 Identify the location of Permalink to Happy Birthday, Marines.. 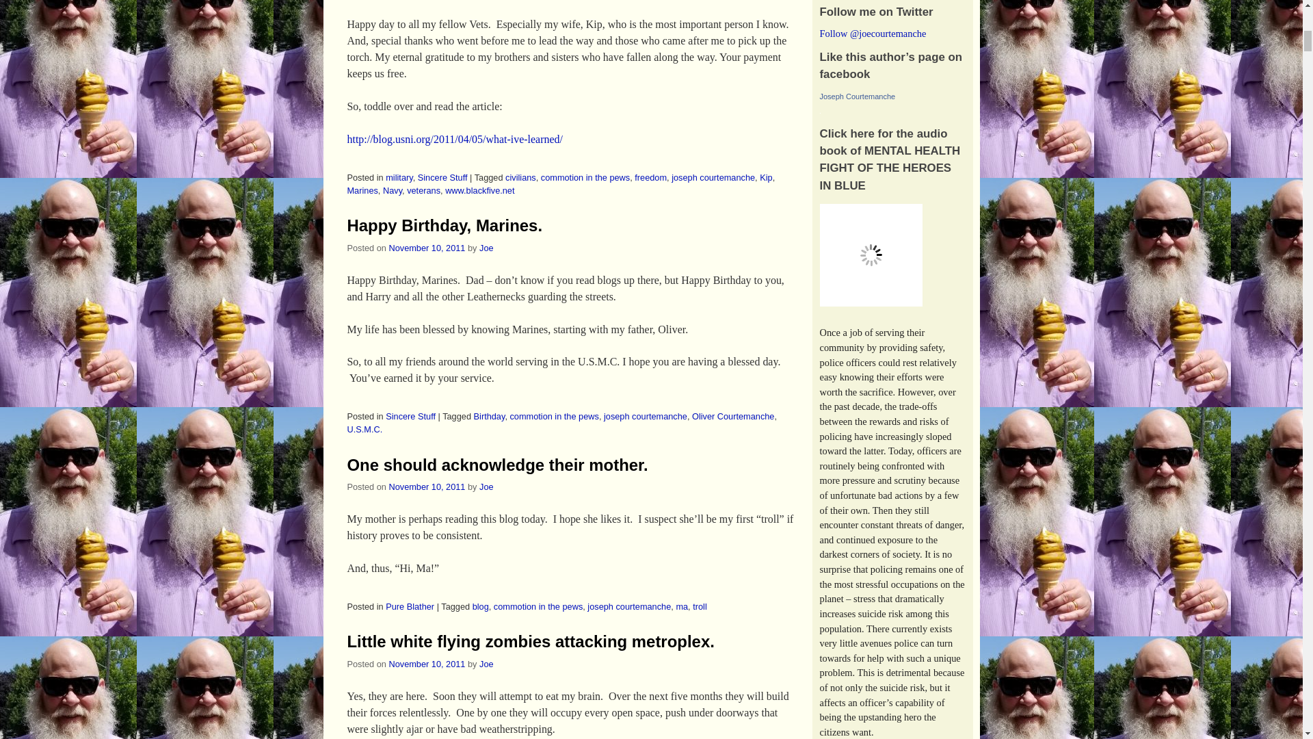
(445, 226).